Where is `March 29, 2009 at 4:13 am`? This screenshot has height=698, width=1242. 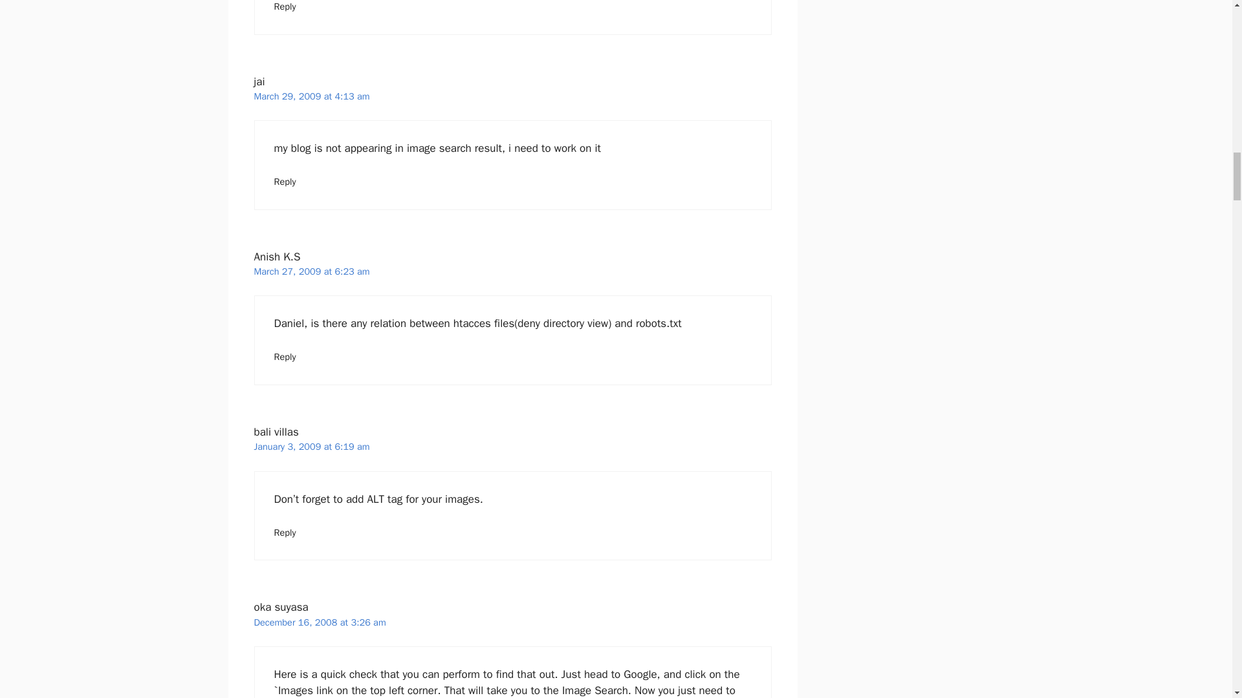
March 29, 2009 at 4:13 am is located at coordinates (310, 96).